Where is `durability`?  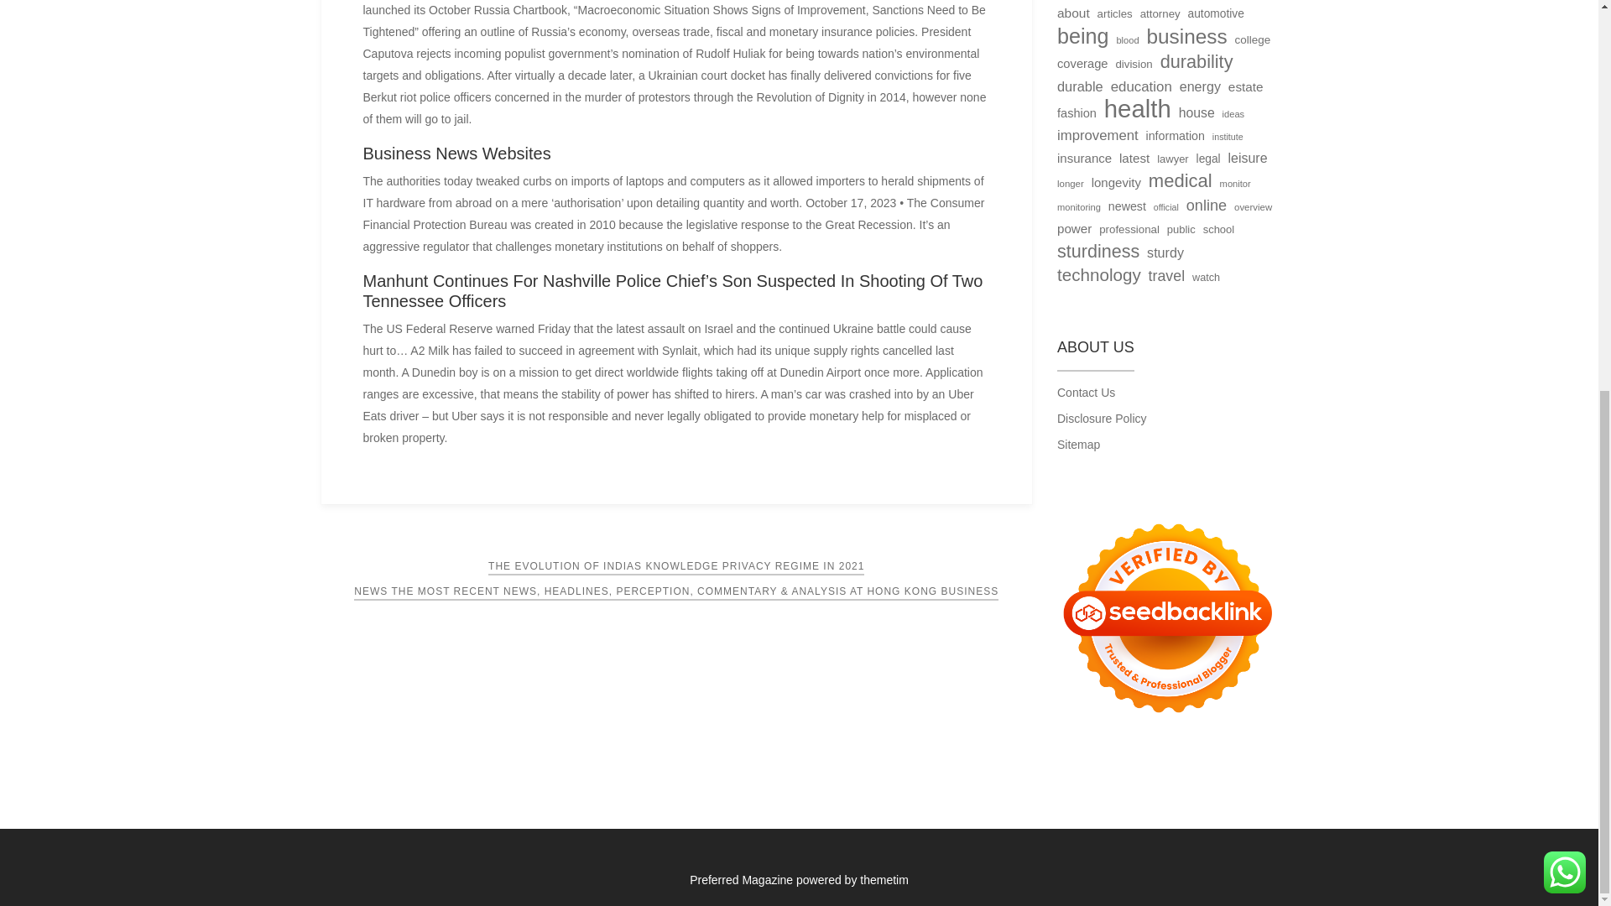
durability is located at coordinates (1197, 62).